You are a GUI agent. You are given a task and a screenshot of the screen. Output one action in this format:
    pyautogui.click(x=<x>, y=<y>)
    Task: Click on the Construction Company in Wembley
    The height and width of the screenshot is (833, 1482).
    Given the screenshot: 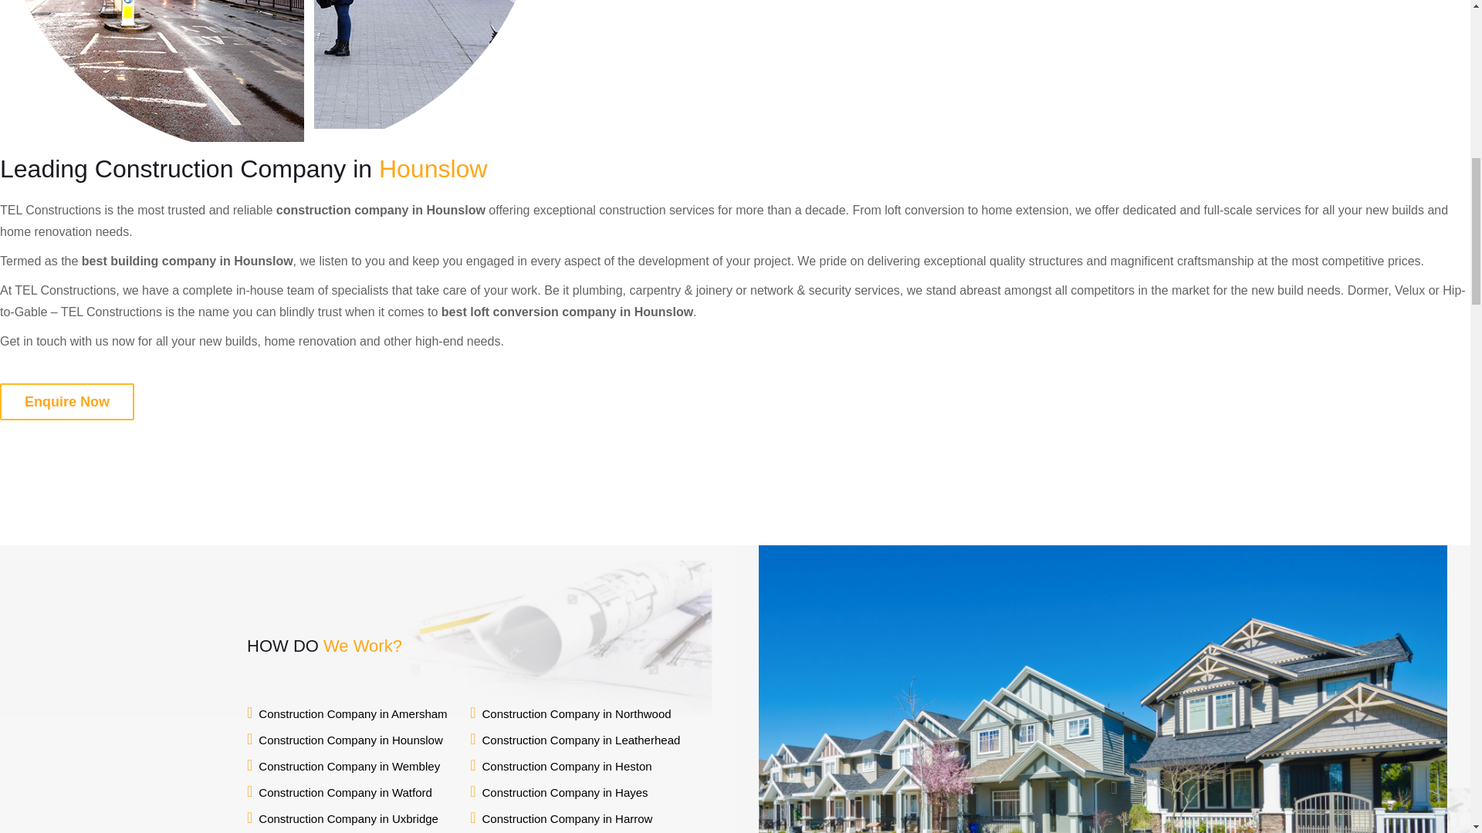 What is the action you would take?
    pyautogui.click(x=349, y=766)
    